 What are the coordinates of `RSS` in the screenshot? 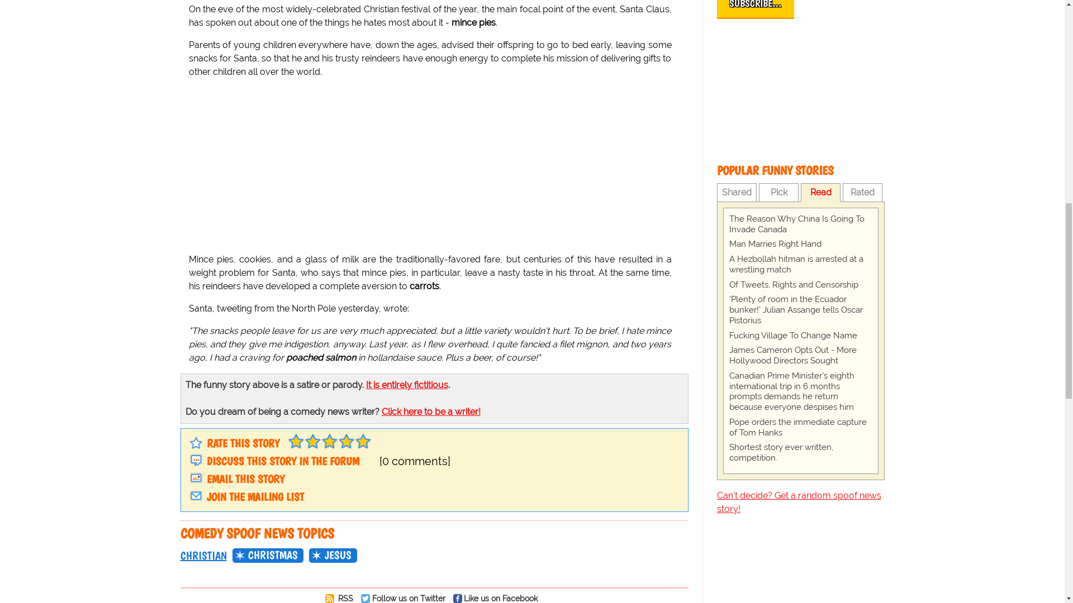 It's located at (342, 598).